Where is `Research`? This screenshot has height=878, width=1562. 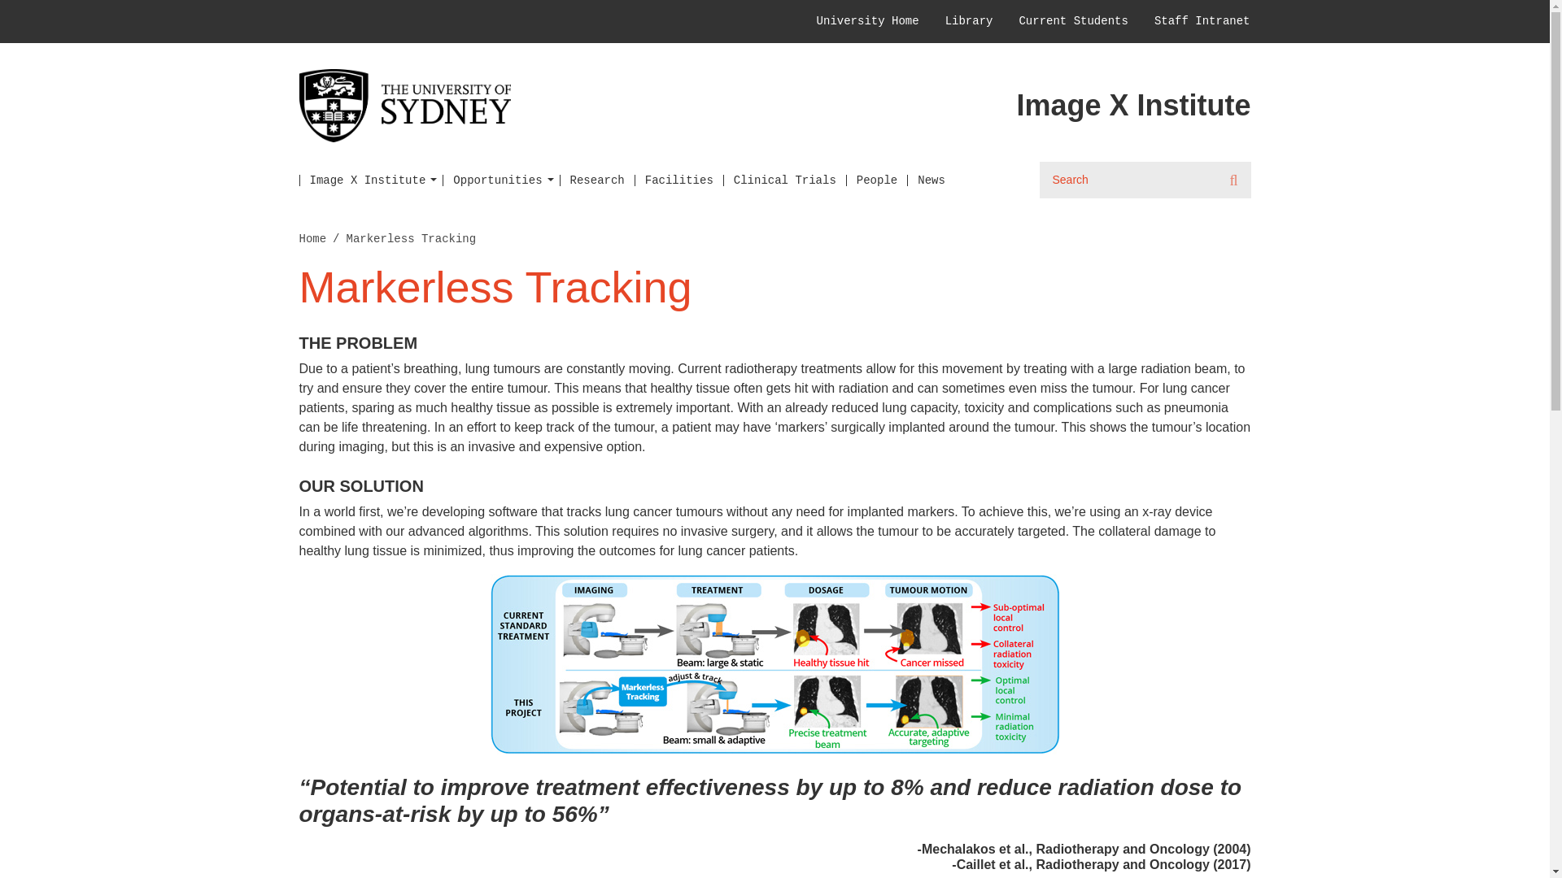
Research is located at coordinates (596, 180).